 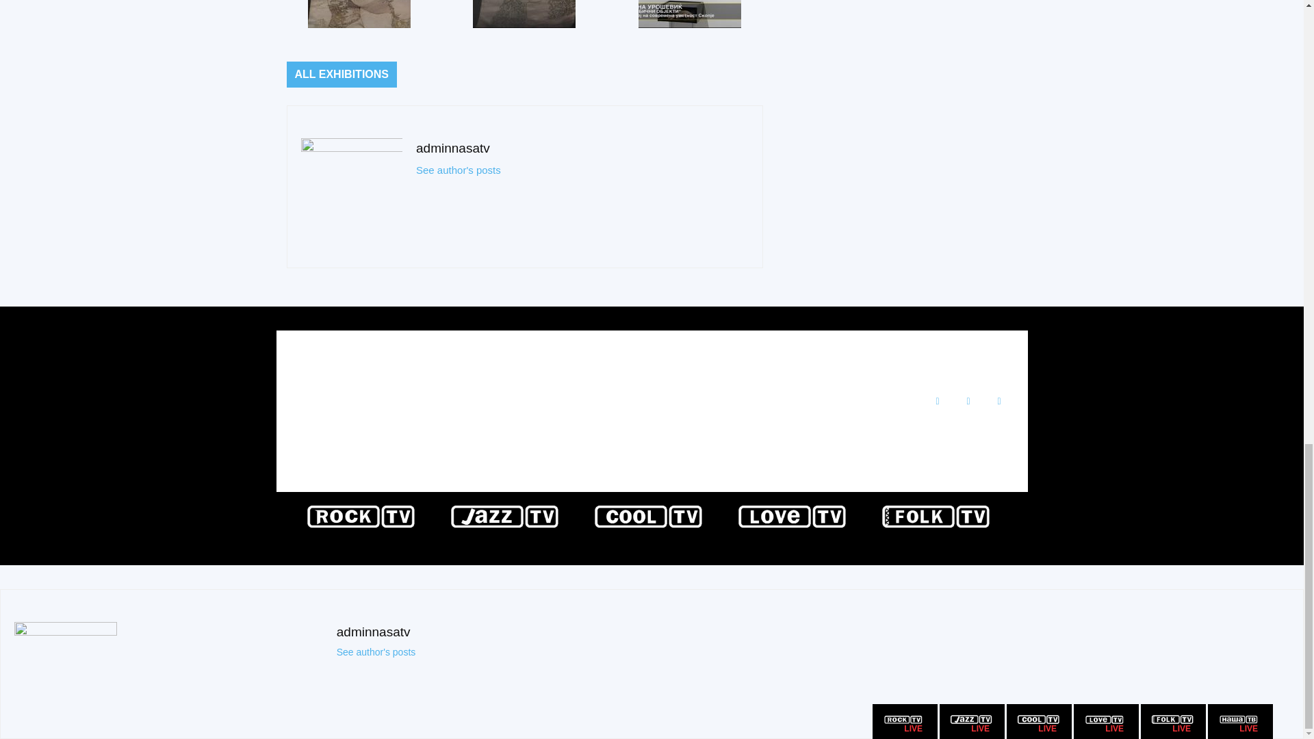 I want to click on Instagram, so click(x=968, y=401).